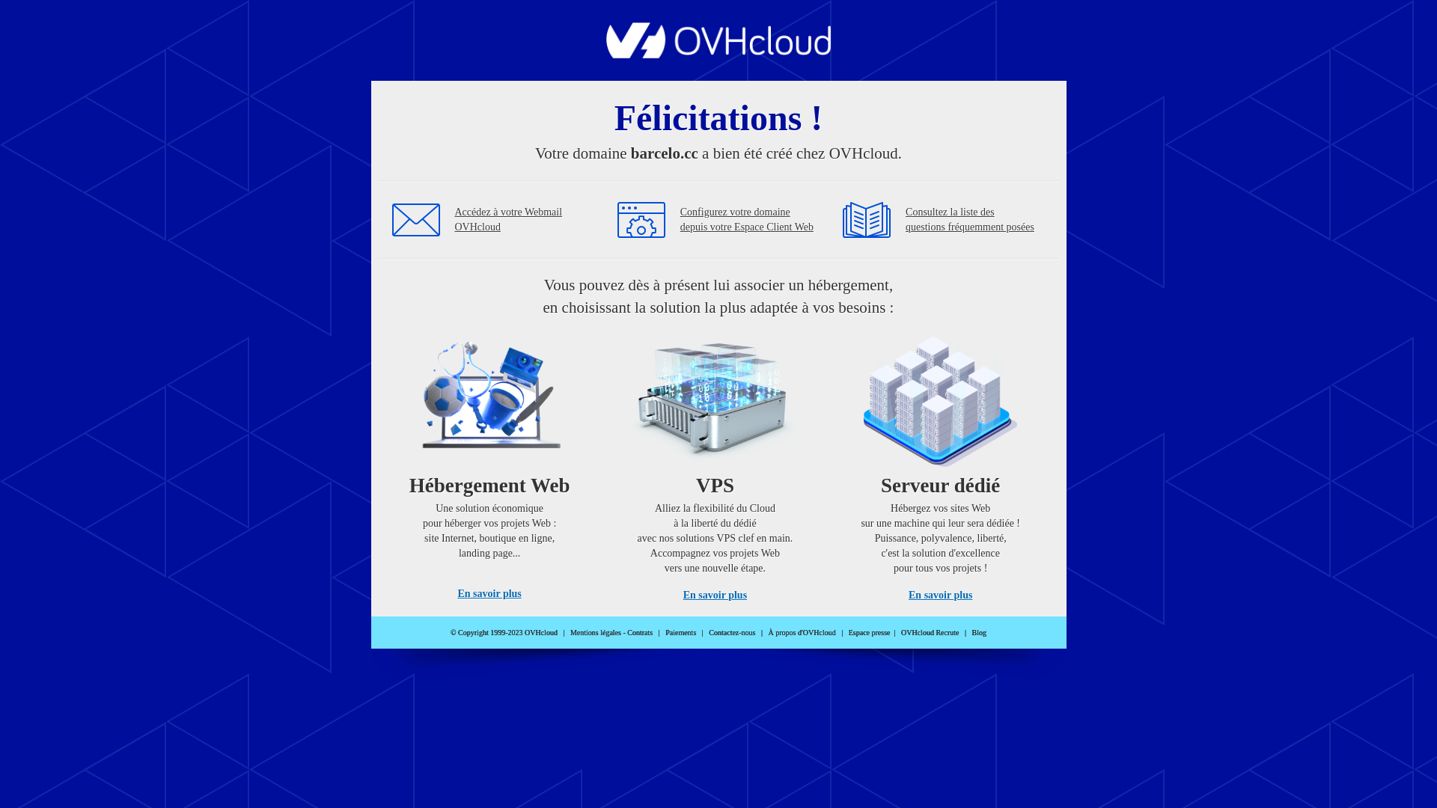 Image resolution: width=1437 pixels, height=808 pixels. Describe the element at coordinates (940, 596) in the screenshot. I see `En savoir plus` at that location.